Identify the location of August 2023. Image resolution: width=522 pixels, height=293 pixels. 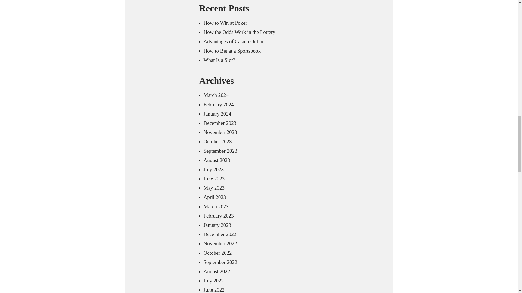
(217, 160).